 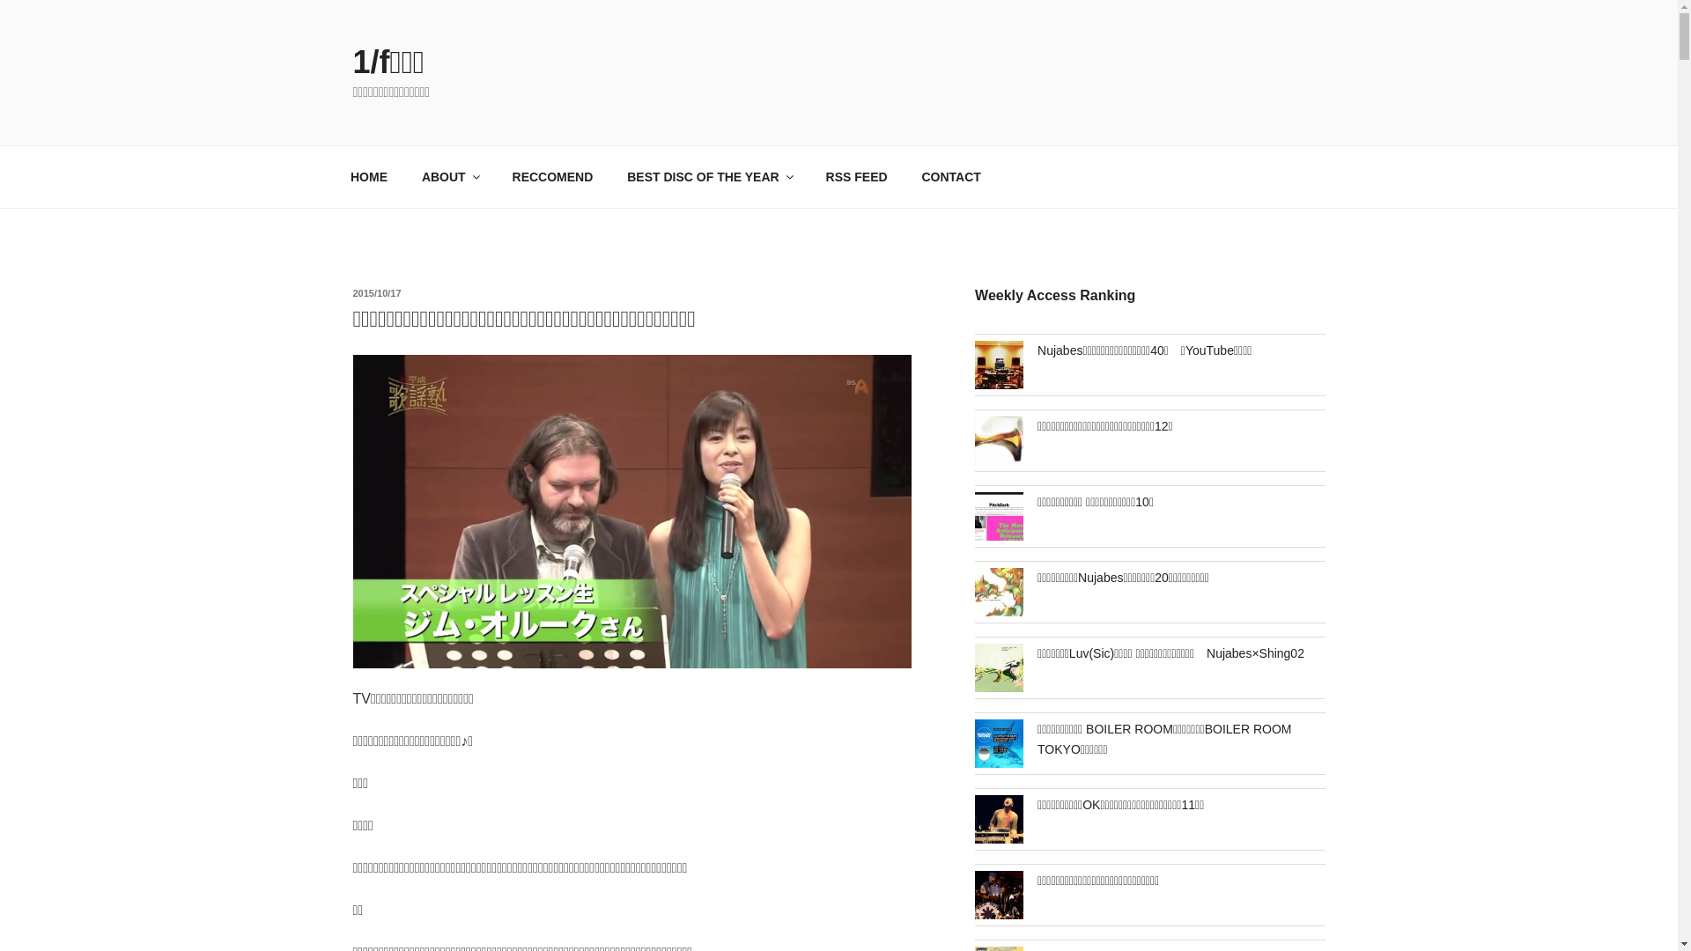 I want to click on 2015/10/17, so click(x=377, y=293).